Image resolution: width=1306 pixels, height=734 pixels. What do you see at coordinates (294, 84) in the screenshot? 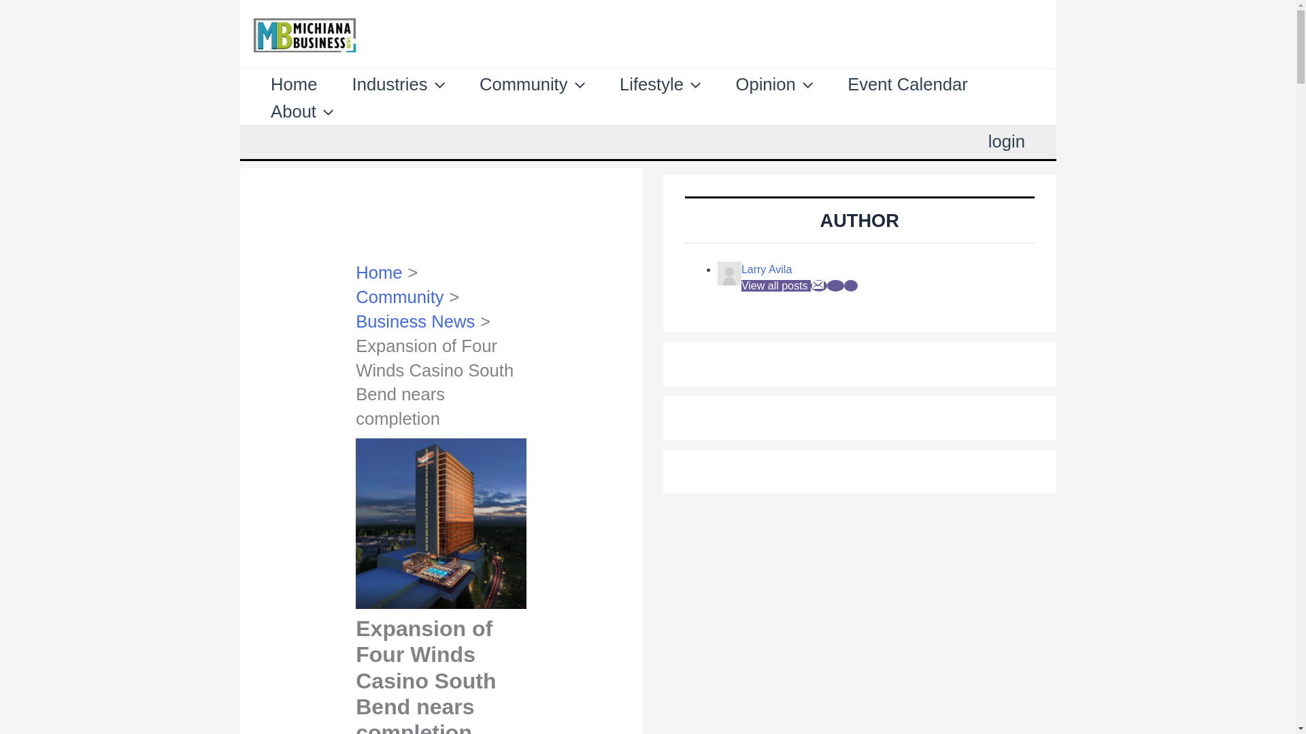
I see `Home` at bounding box center [294, 84].